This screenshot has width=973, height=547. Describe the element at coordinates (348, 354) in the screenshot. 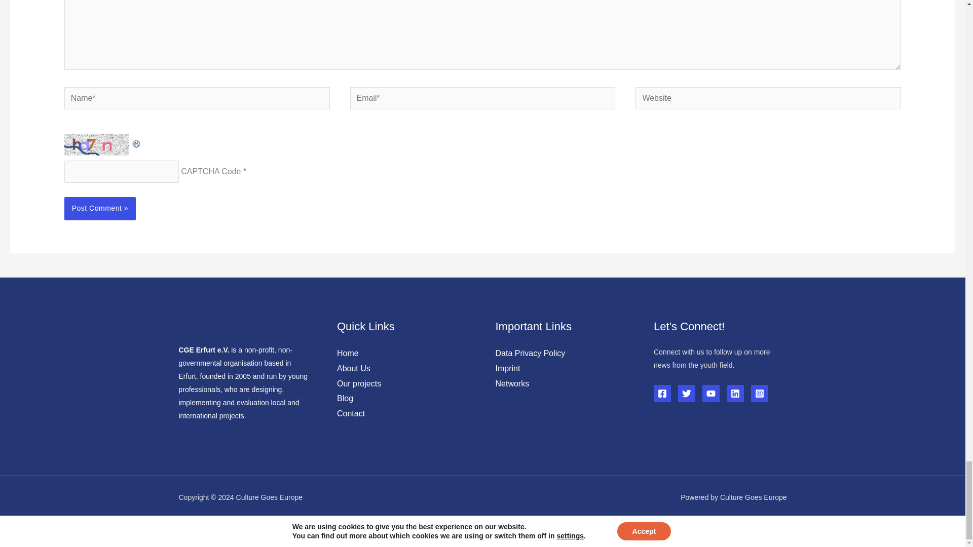

I see `Home` at that location.